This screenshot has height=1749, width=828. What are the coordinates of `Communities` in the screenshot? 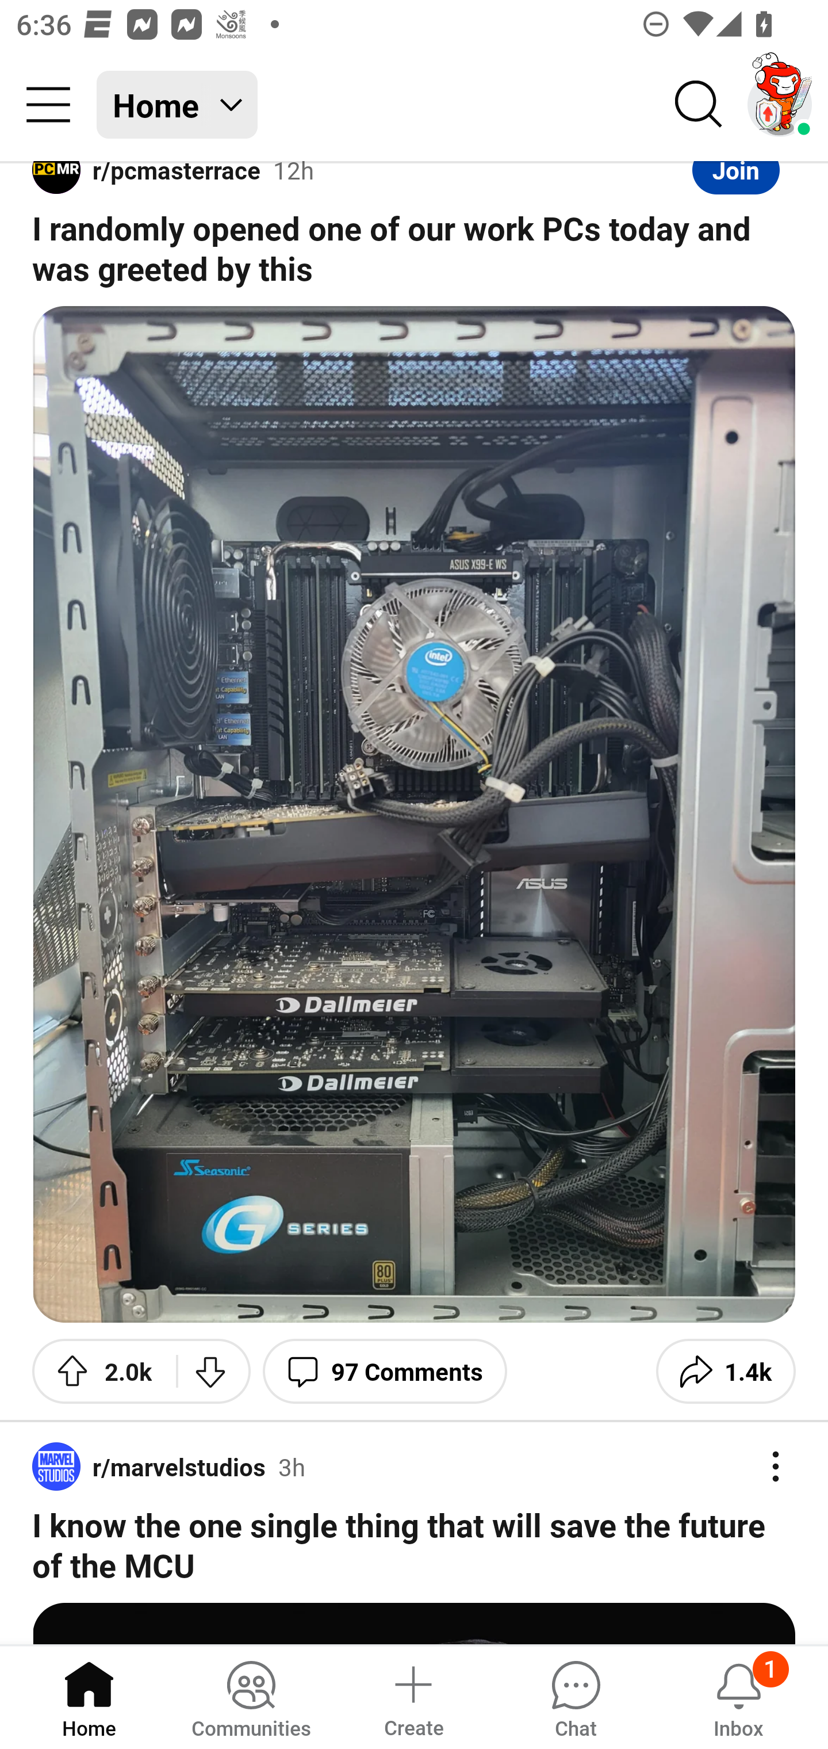 It's located at (251, 1696).